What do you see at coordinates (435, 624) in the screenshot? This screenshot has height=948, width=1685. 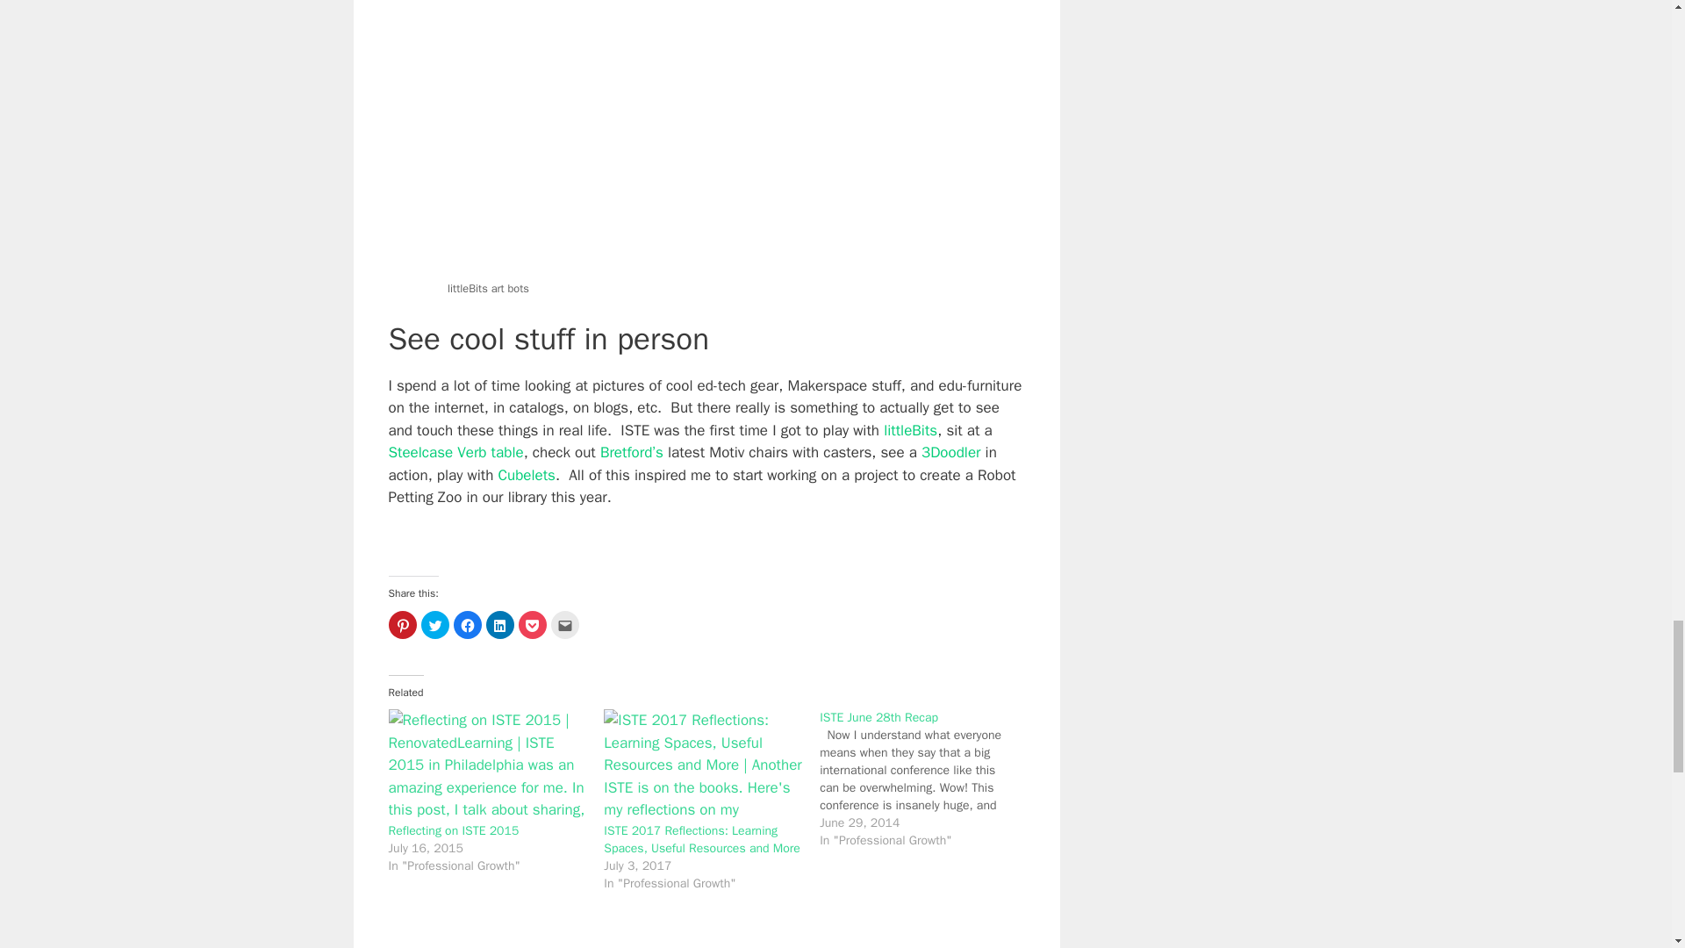 I see `Click to share on Twitter` at bounding box center [435, 624].